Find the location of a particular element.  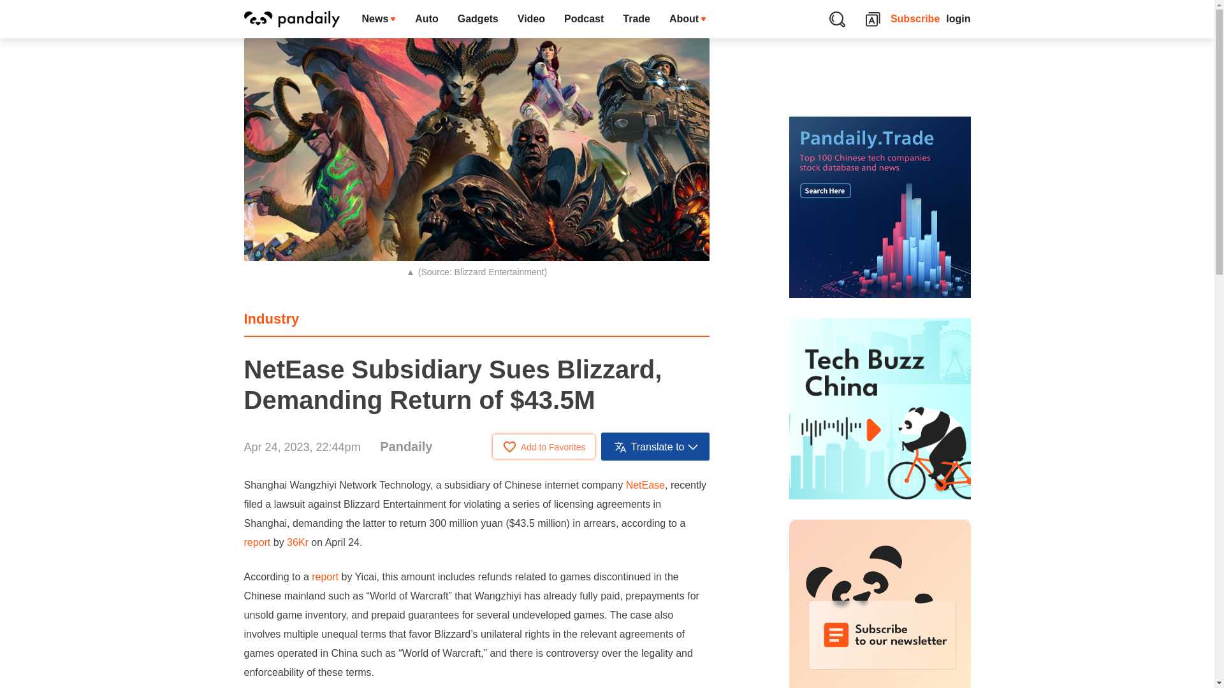

login is located at coordinates (958, 19).